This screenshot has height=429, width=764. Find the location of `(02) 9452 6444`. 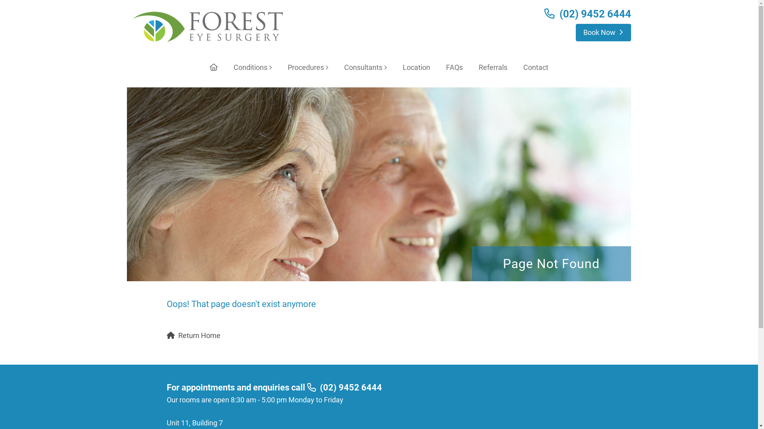

(02) 9452 6444 is located at coordinates (351, 388).